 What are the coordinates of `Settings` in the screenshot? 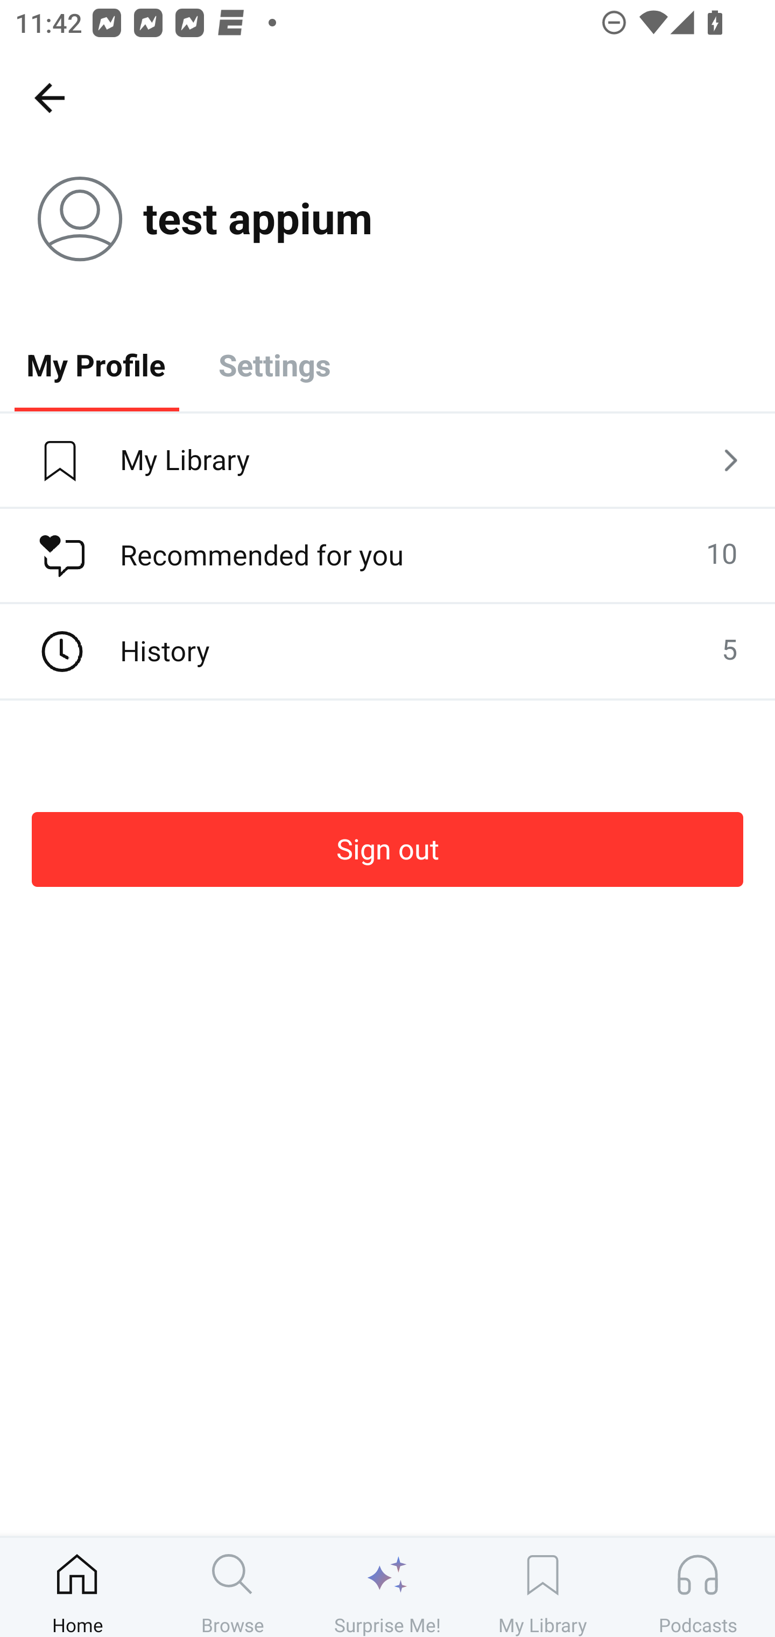 It's located at (274, 364).